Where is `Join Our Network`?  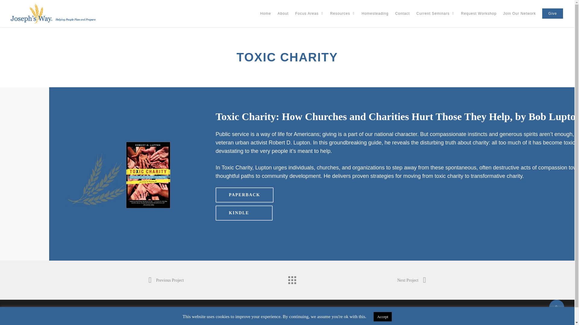
Join Our Network is located at coordinates (519, 14).